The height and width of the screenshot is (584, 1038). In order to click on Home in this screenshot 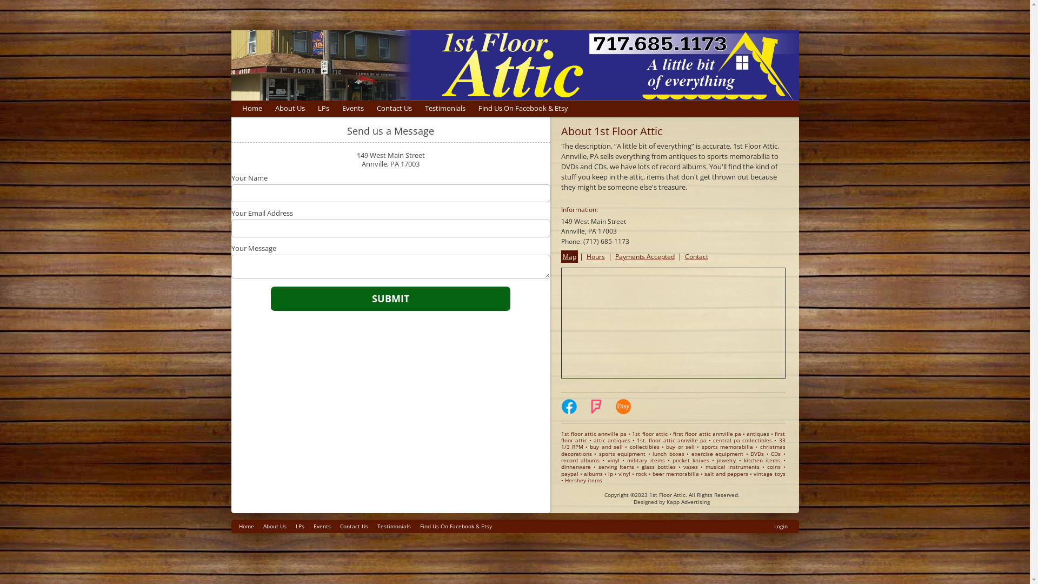, I will do `click(247, 527)`.